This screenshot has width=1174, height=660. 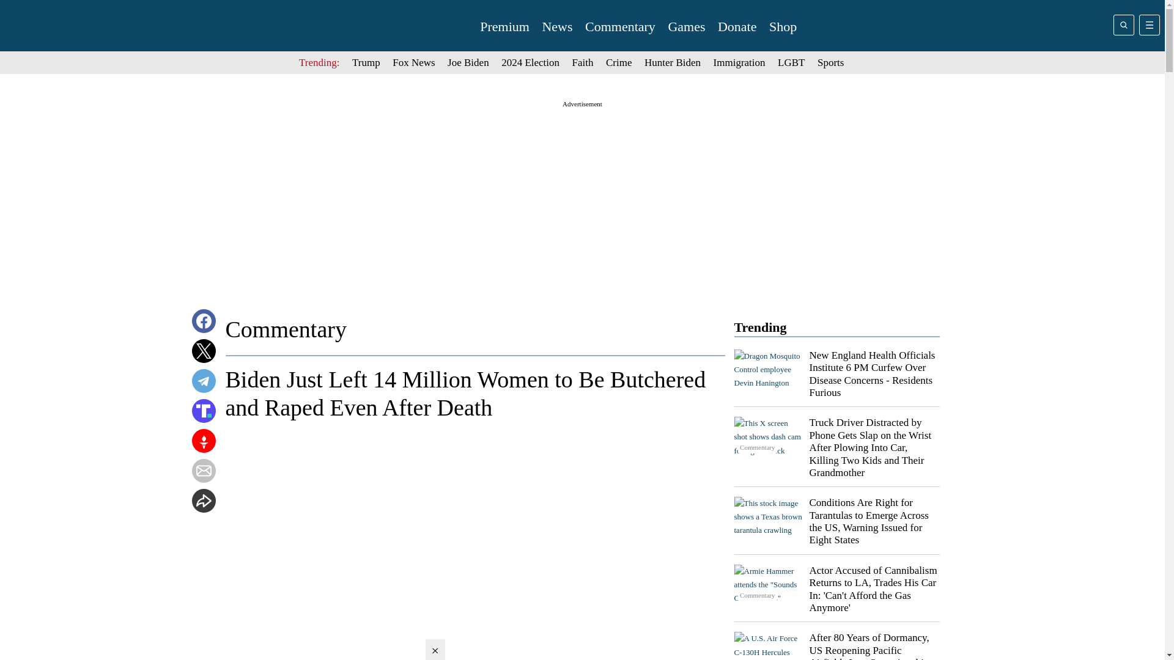 What do you see at coordinates (413, 62) in the screenshot?
I see `Fox News` at bounding box center [413, 62].